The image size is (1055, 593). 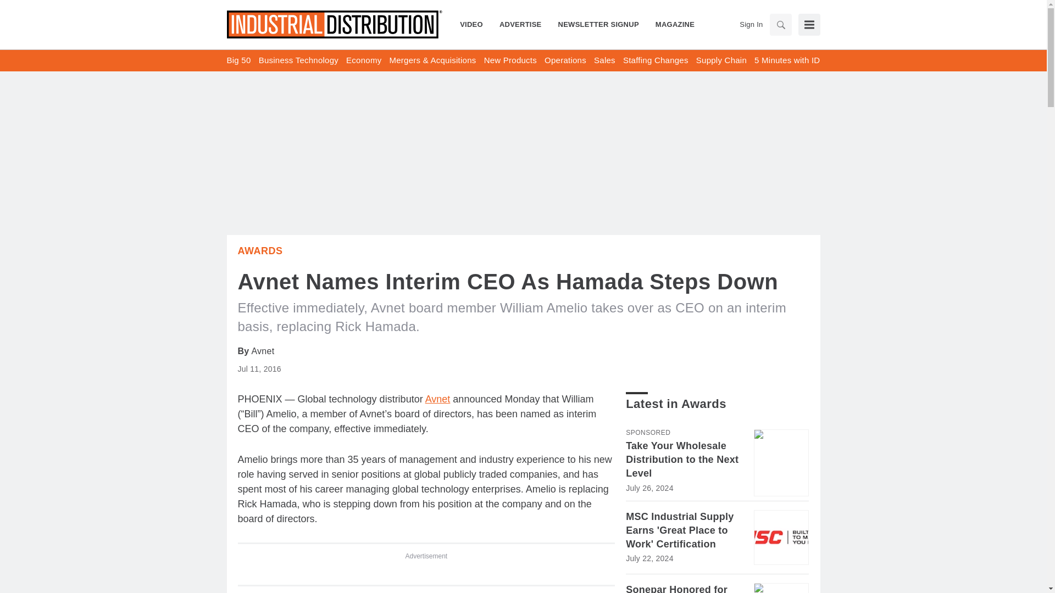 What do you see at coordinates (604, 60) in the screenshot?
I see `Sales` at bounding box center [604, 60].